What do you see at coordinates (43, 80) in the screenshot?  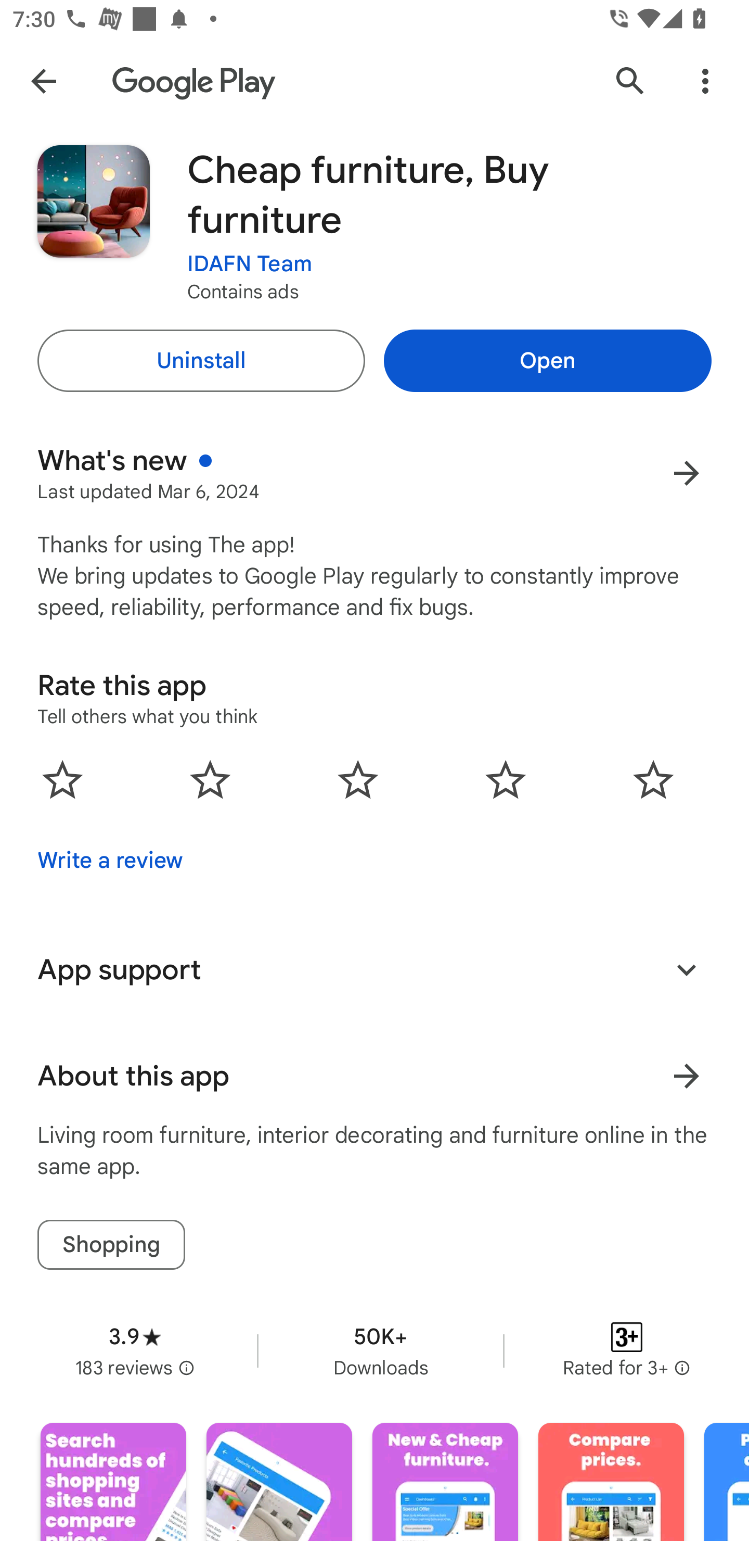 I see `Navigate up` at bounding box center [43, 80].